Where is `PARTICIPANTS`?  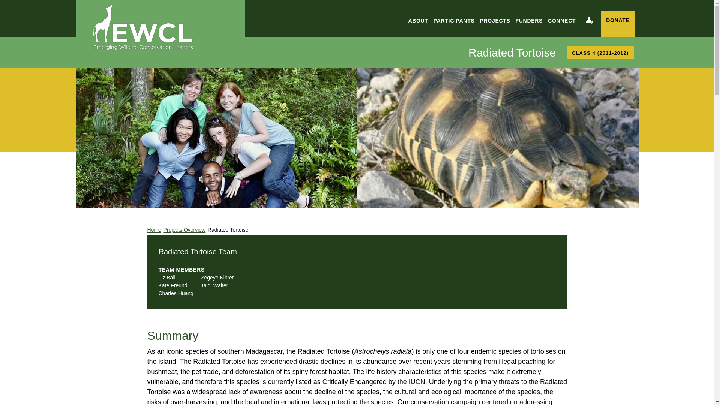 PARTICIPANTS is located at coordinates (454, 21).